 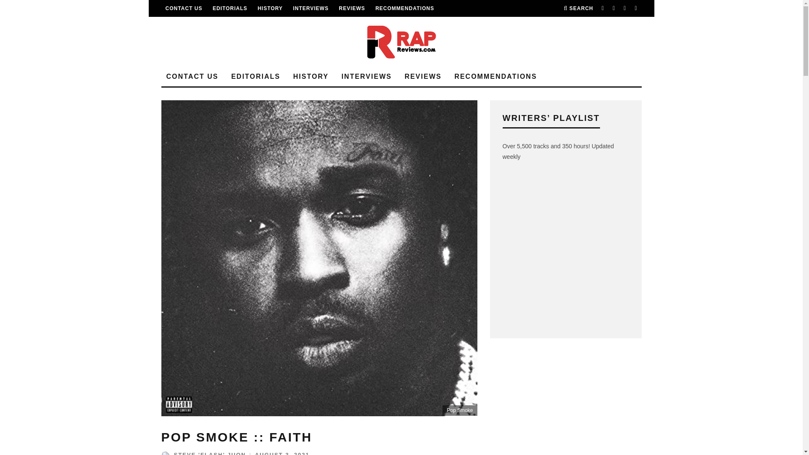 What do you see at coordinates (578, 8) in the screenshot?
I see `Search` at bounding box center [578, 8].